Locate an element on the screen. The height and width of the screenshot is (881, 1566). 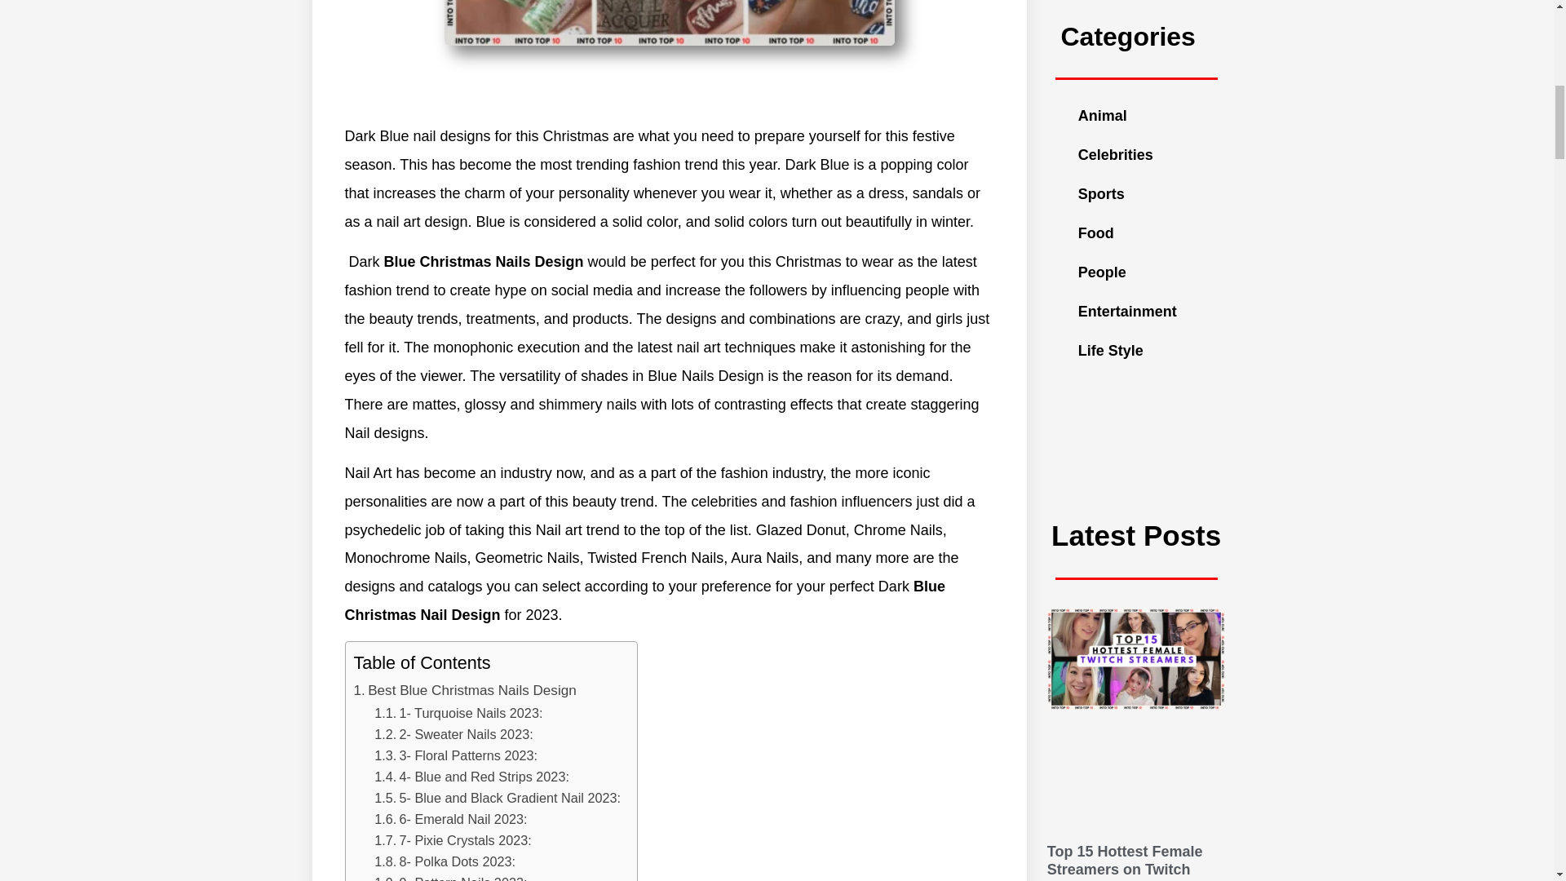
5- Blue and Black Gradient Nail 2023: is located at coordinates (509, 798).